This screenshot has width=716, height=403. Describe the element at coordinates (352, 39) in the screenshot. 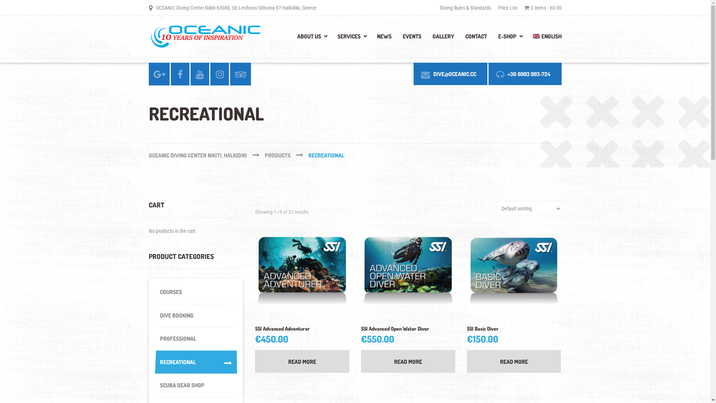

I see `SERVICES` at that location.